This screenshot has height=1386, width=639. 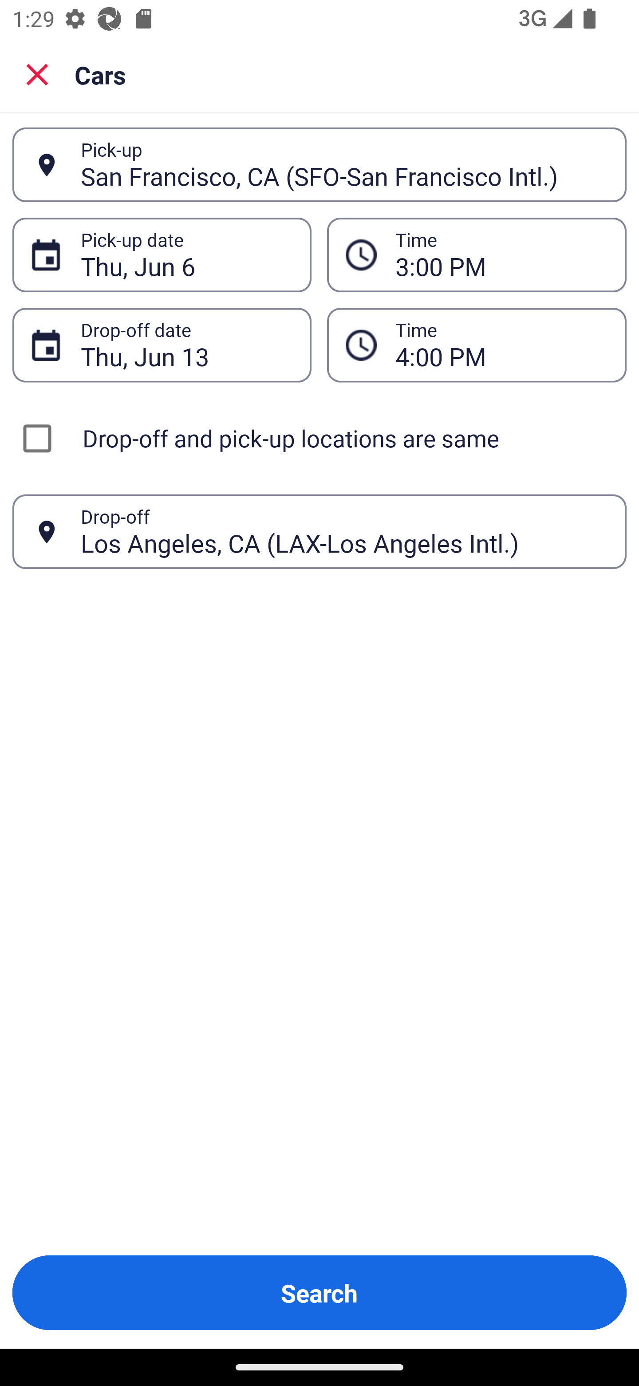 What do you see at coordinates (344, 531) in the screenshot?
I see `Los Angeles, CA (LAX-Los Angeles Intl.)` at bounding box center [344, 531].